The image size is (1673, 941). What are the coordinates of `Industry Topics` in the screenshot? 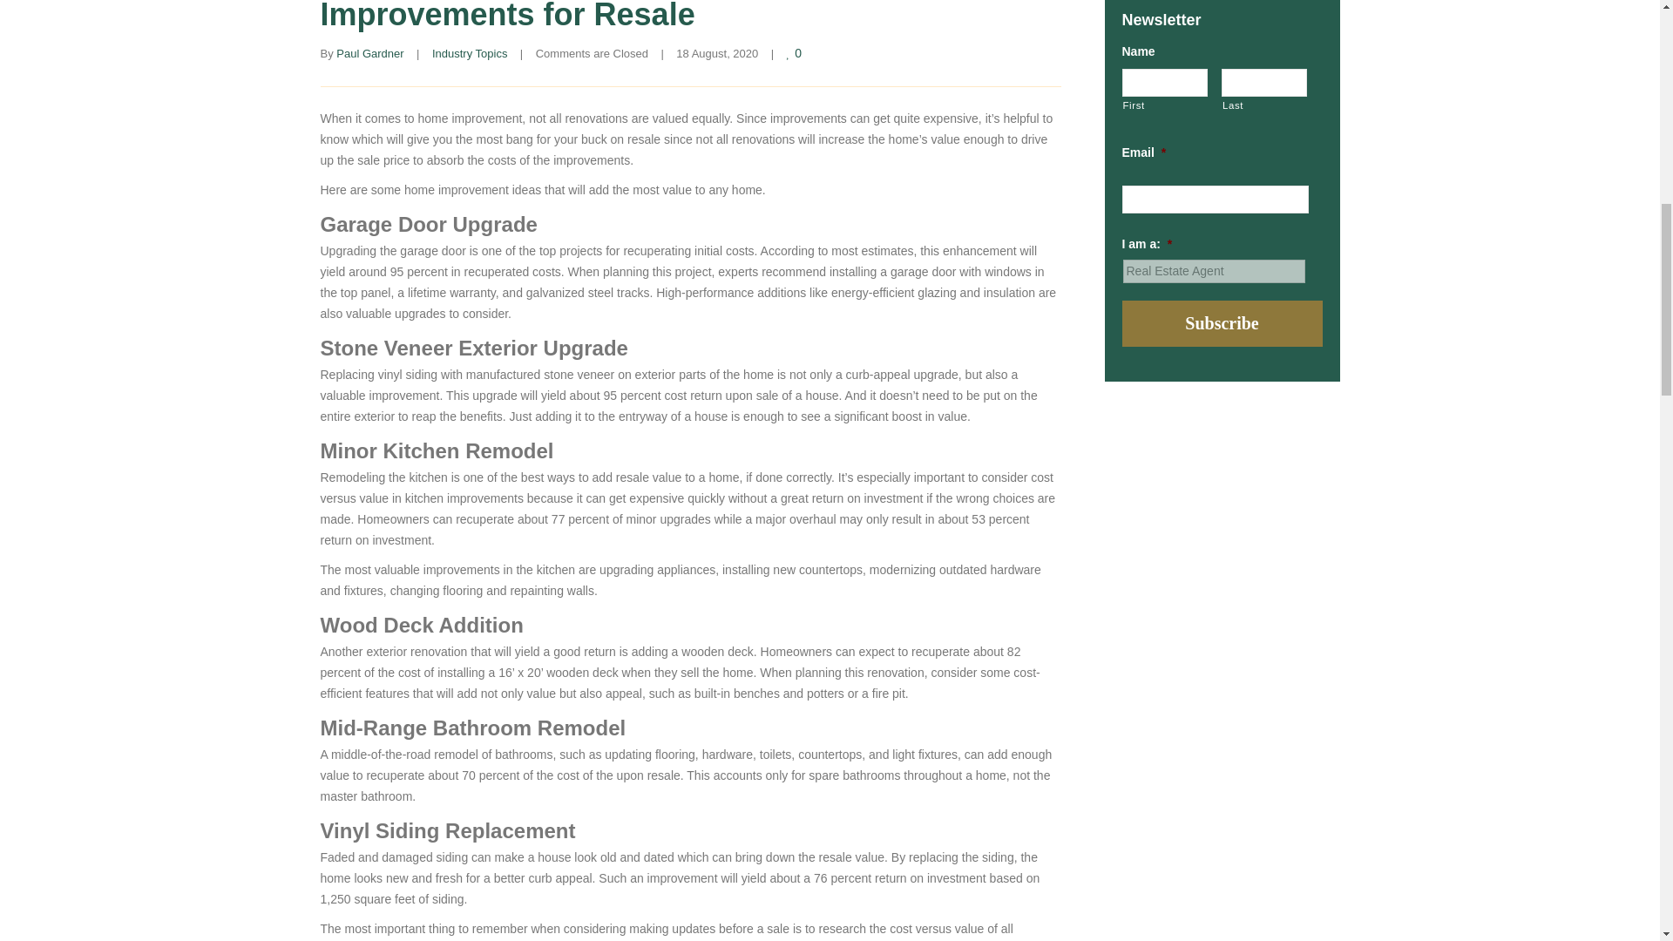 It's located at (469, 54).